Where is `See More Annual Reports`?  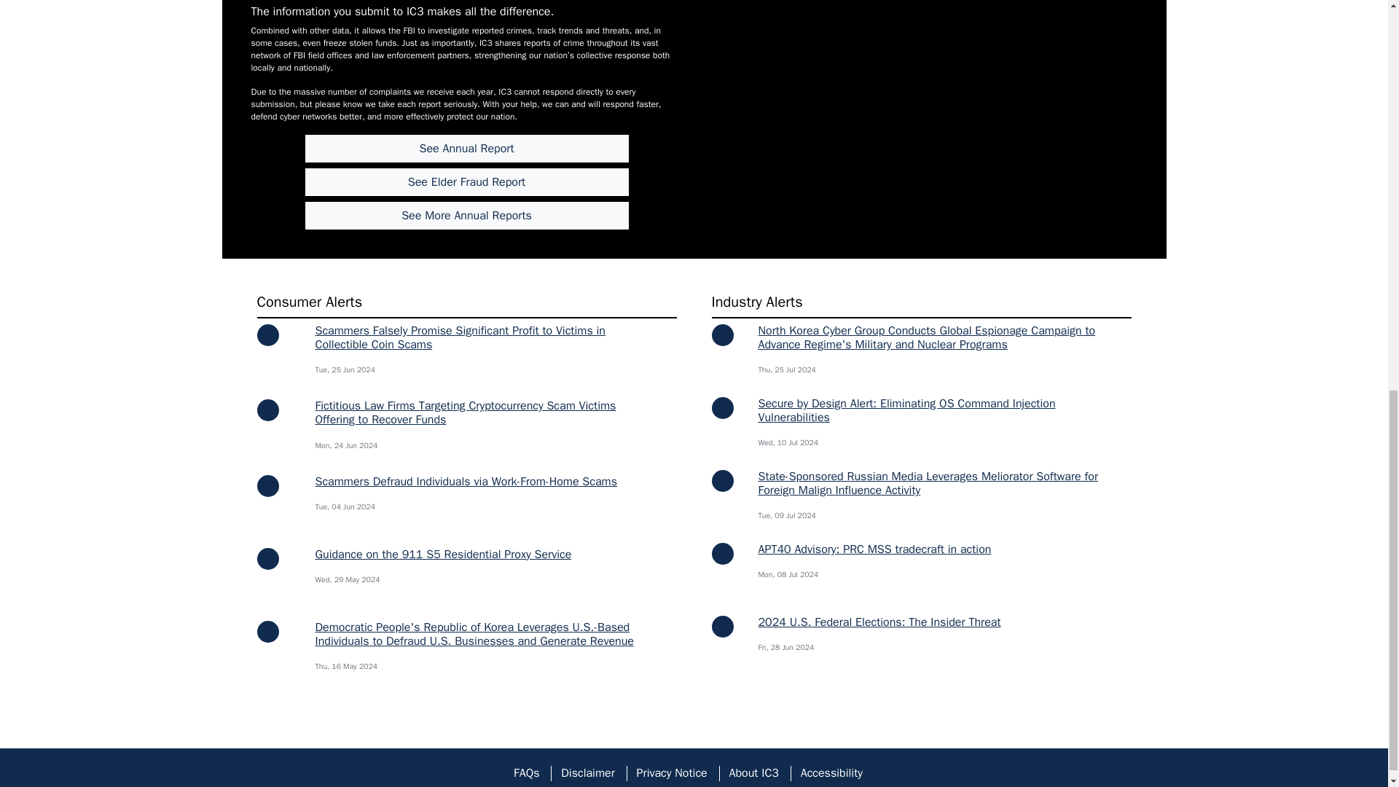 See More Annual Reports is located at coordinates (466, 216).